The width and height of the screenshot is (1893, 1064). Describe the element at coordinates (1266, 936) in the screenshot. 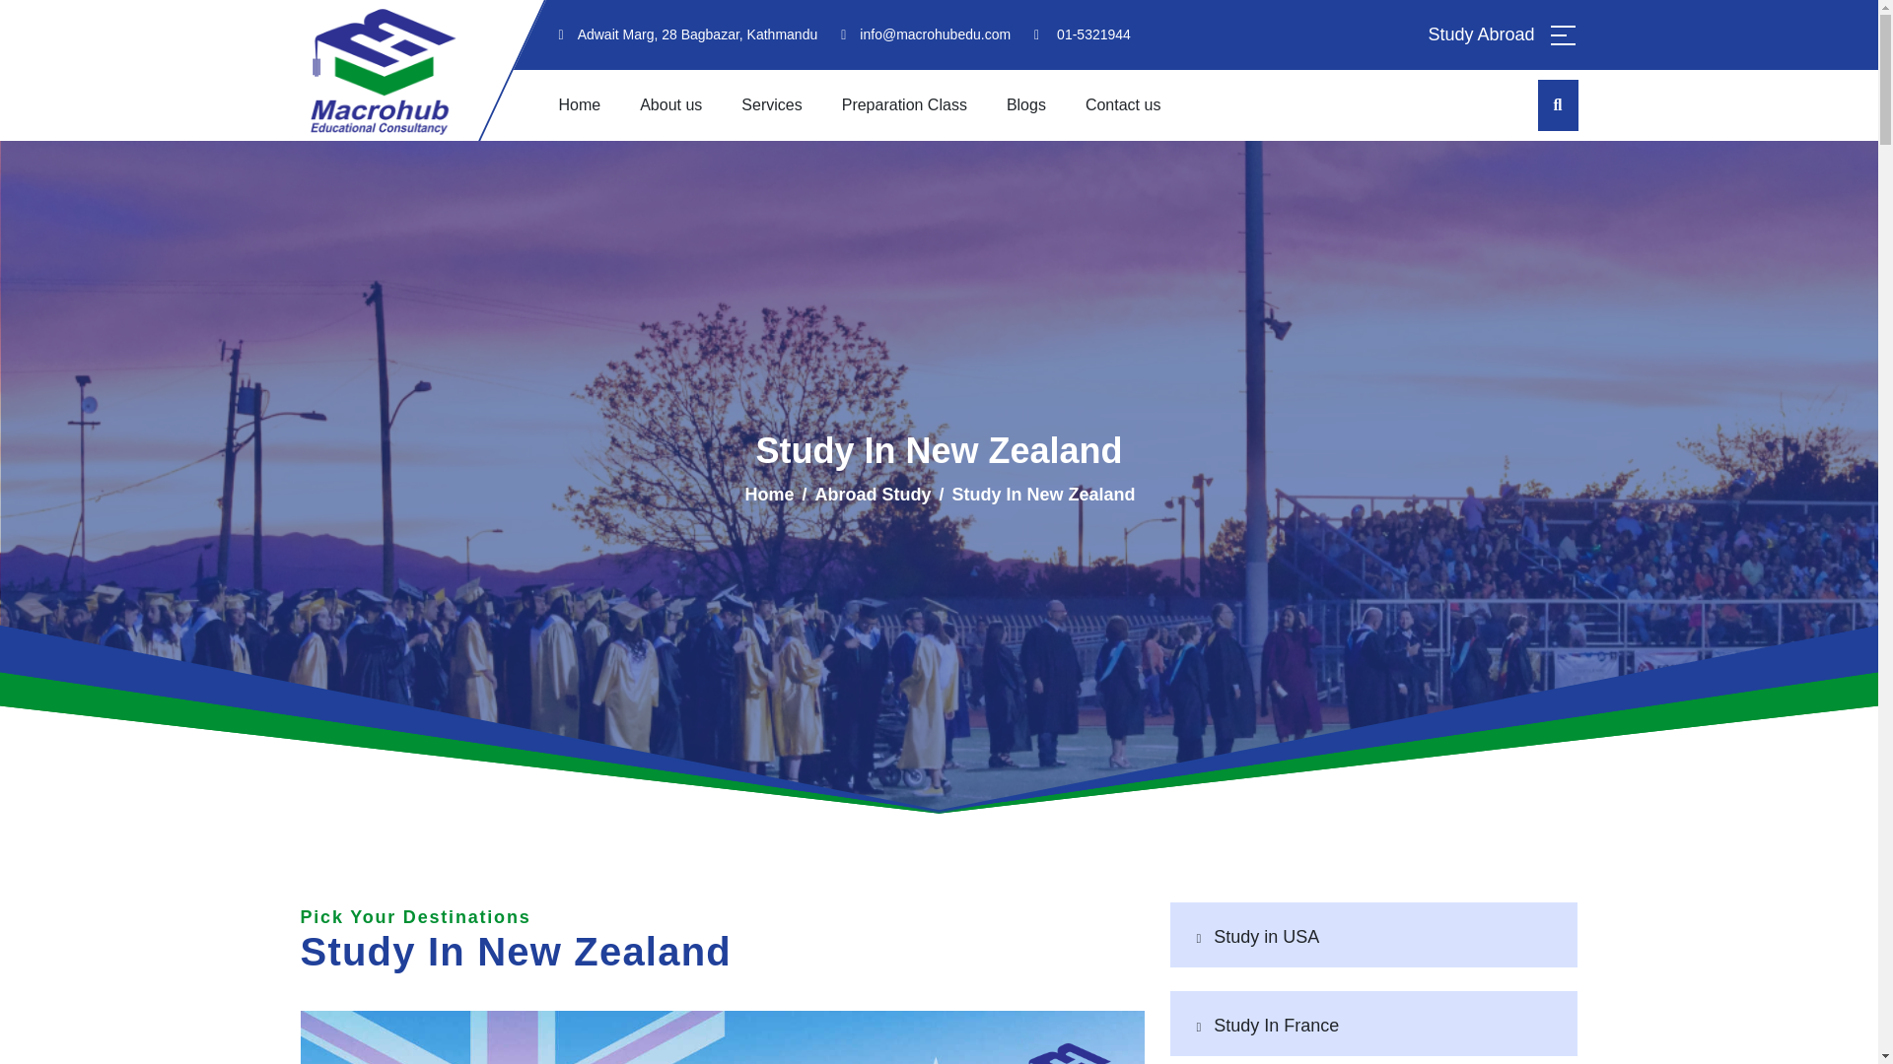

I see `Study in USA` at that location.